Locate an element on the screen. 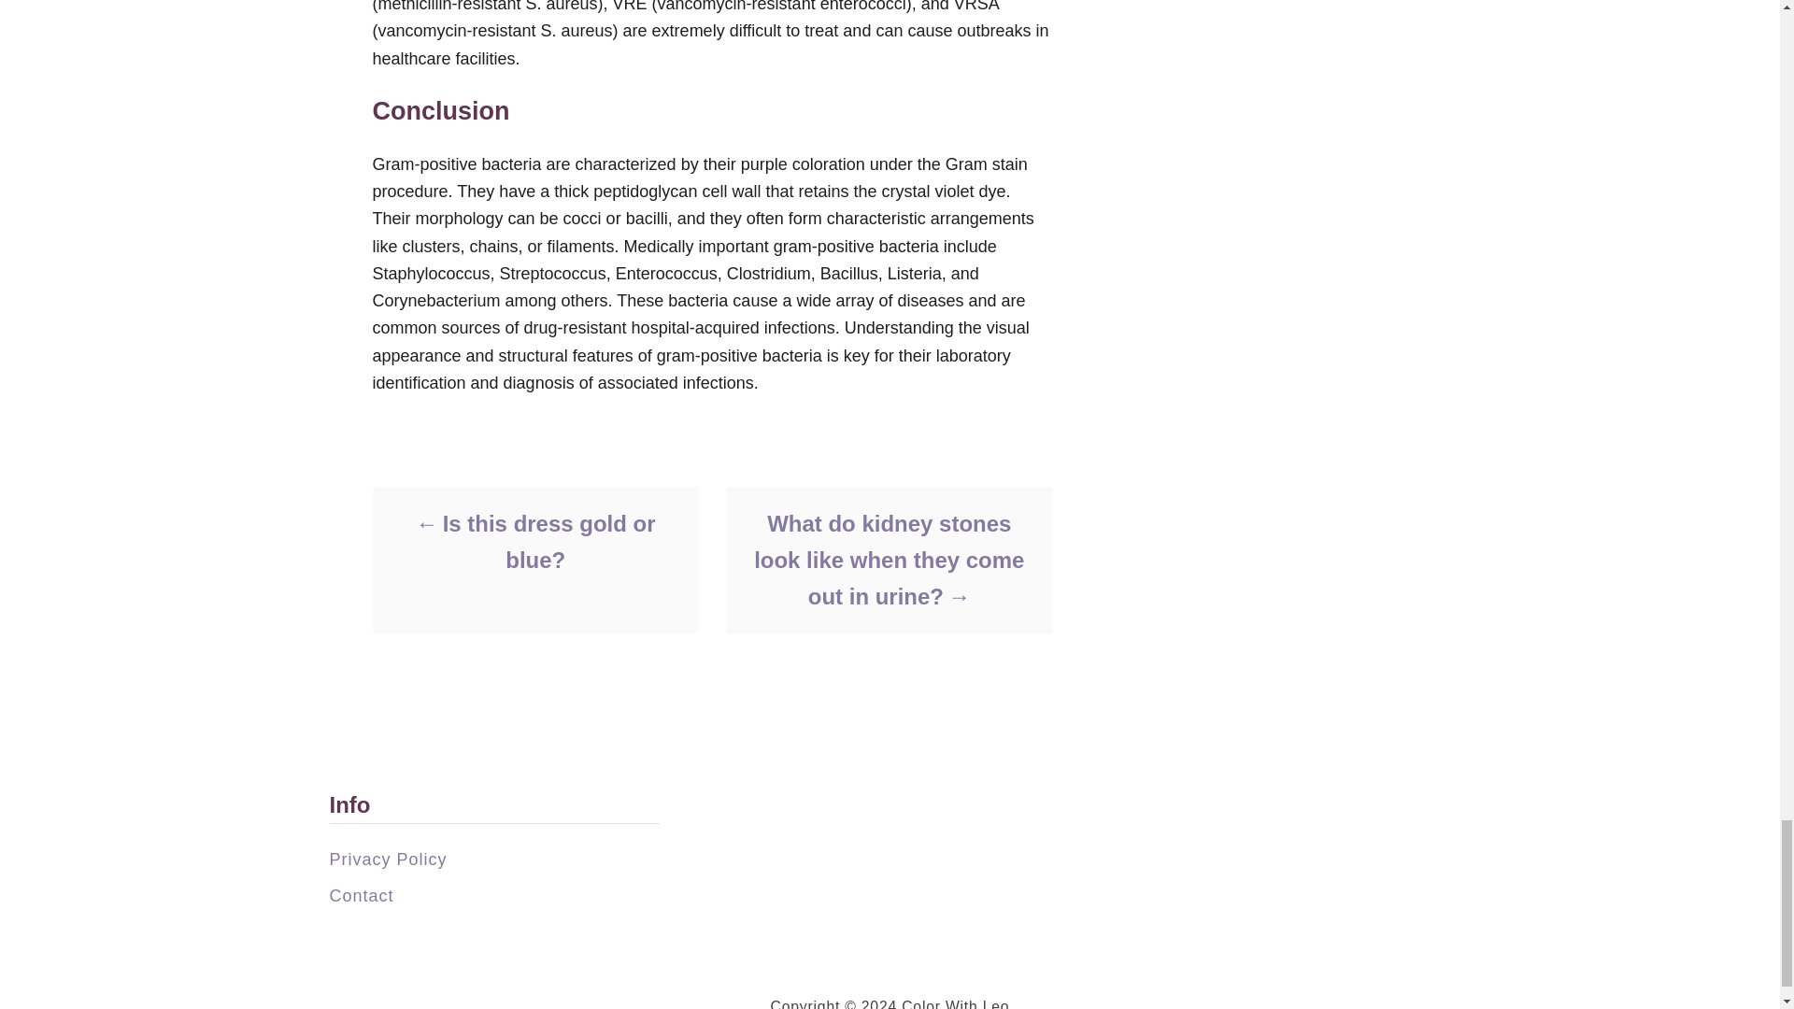 This screenshot has height=1009, width=1794. Contact is located at coordinates (361, 895).